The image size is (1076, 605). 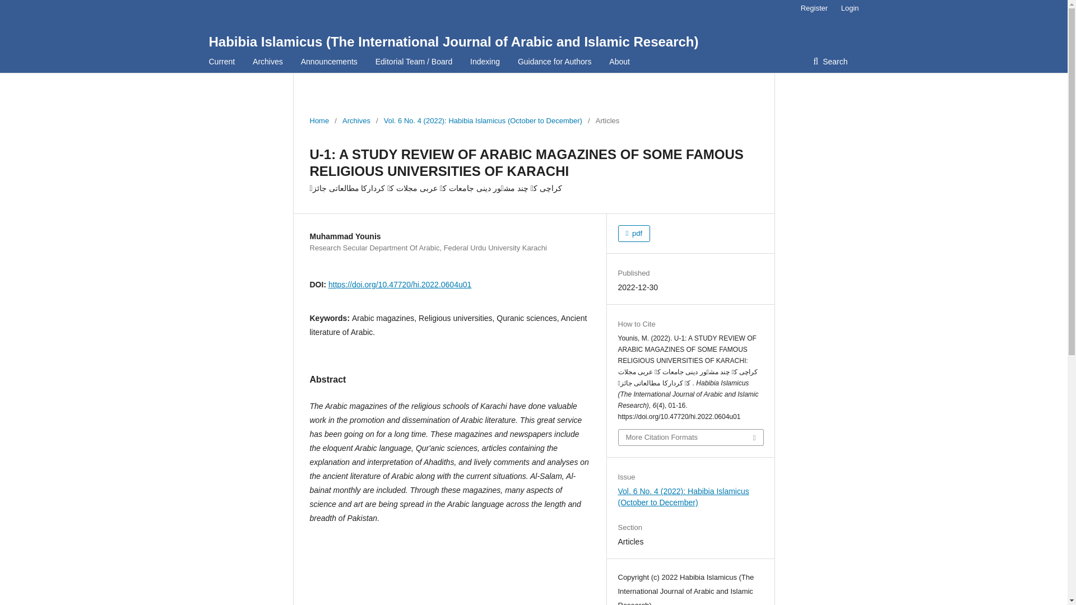 I want to click on Home, so click(x=319, y=121).